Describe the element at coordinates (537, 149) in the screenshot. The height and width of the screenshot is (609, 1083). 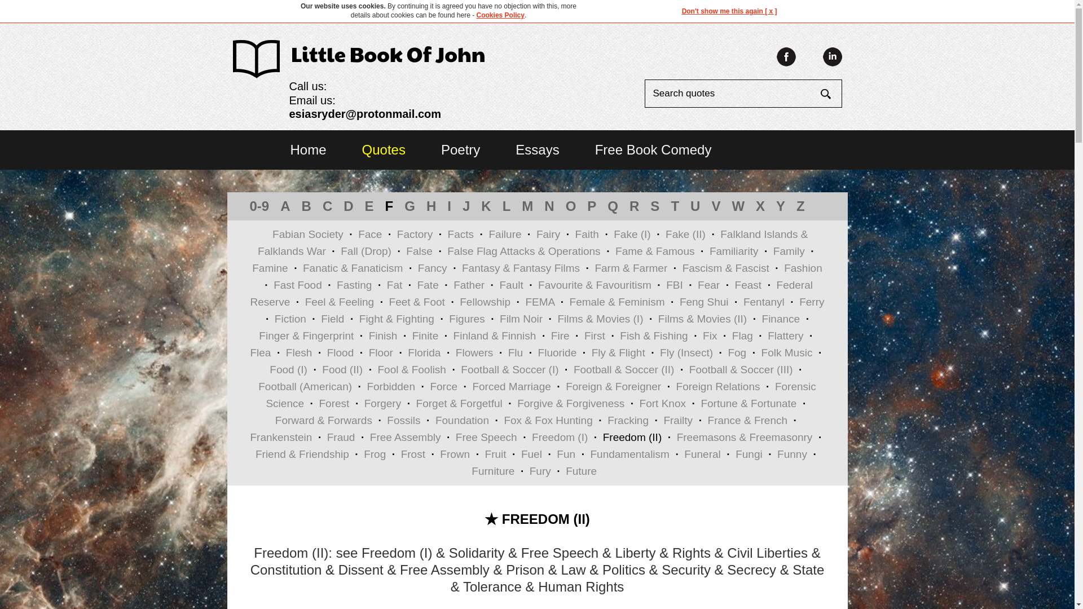
I see `Essays` at that location.